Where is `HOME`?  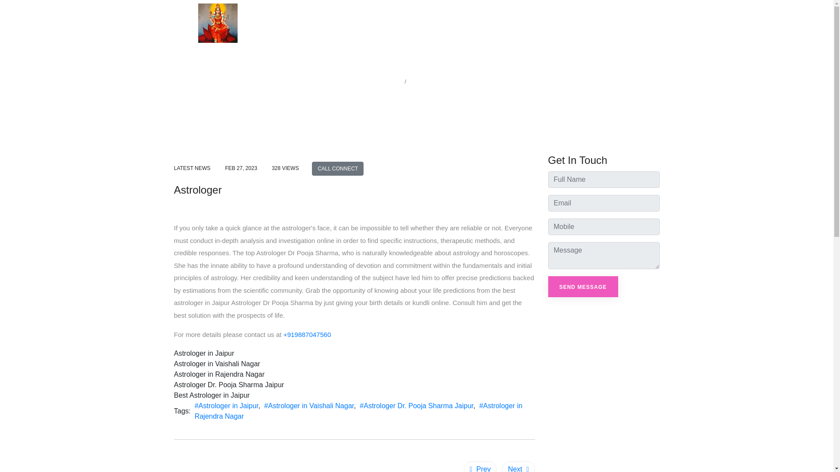
HOME is located at coordinates (392, 81).